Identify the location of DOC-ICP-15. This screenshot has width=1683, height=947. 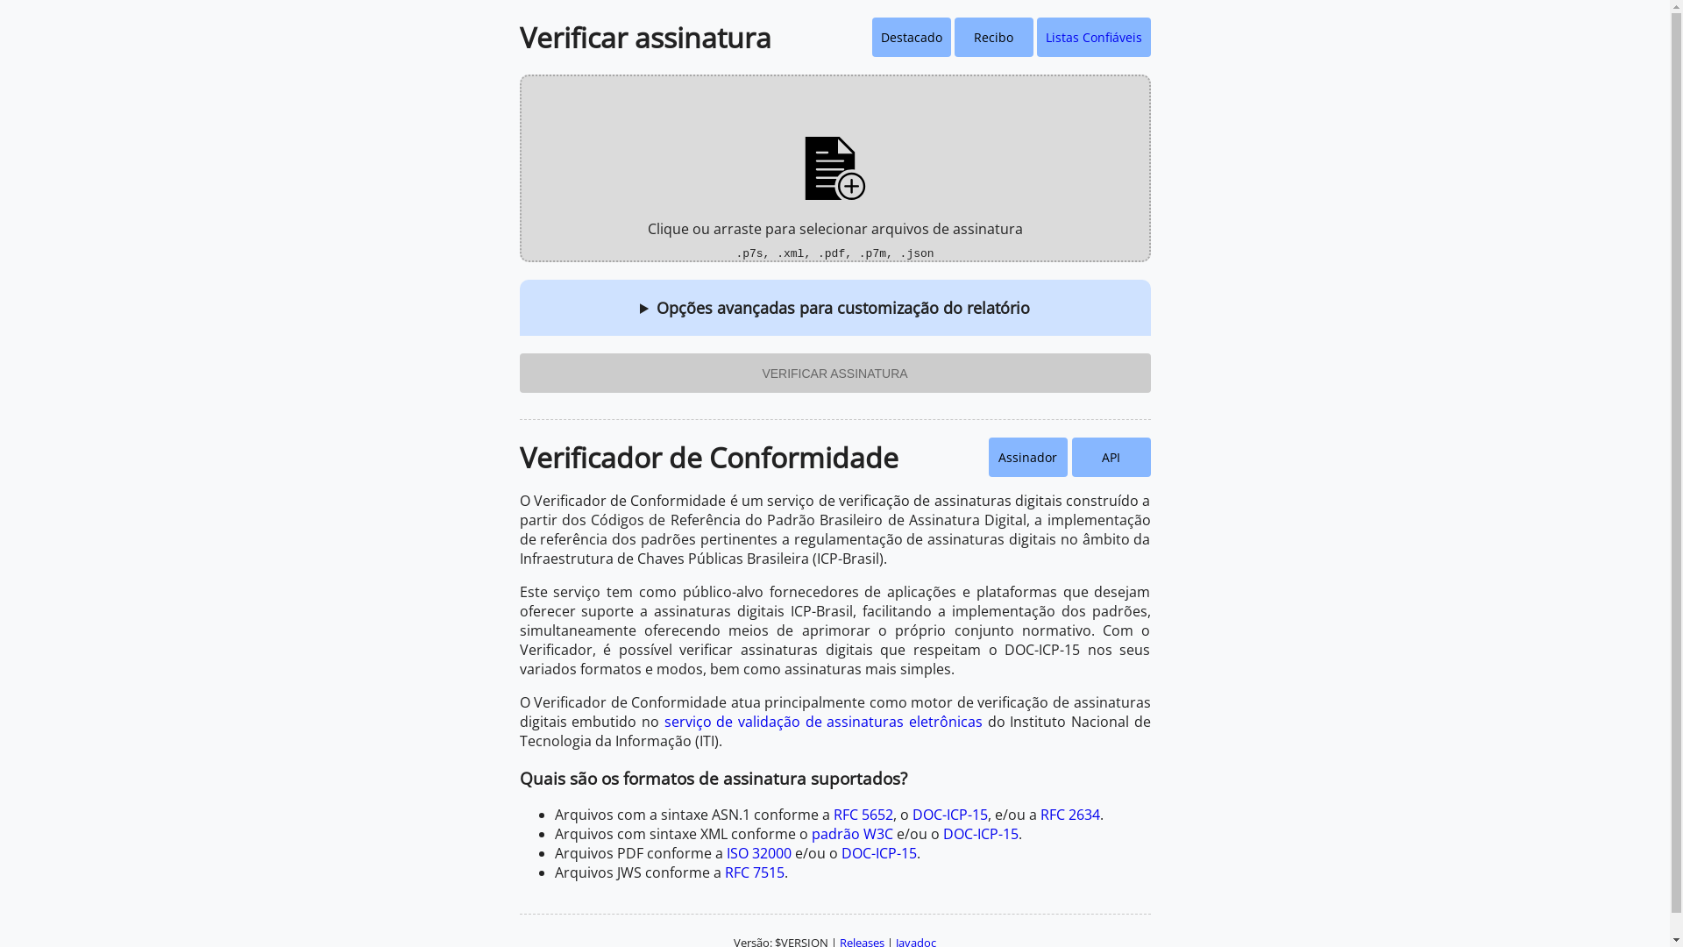
(981, 834).